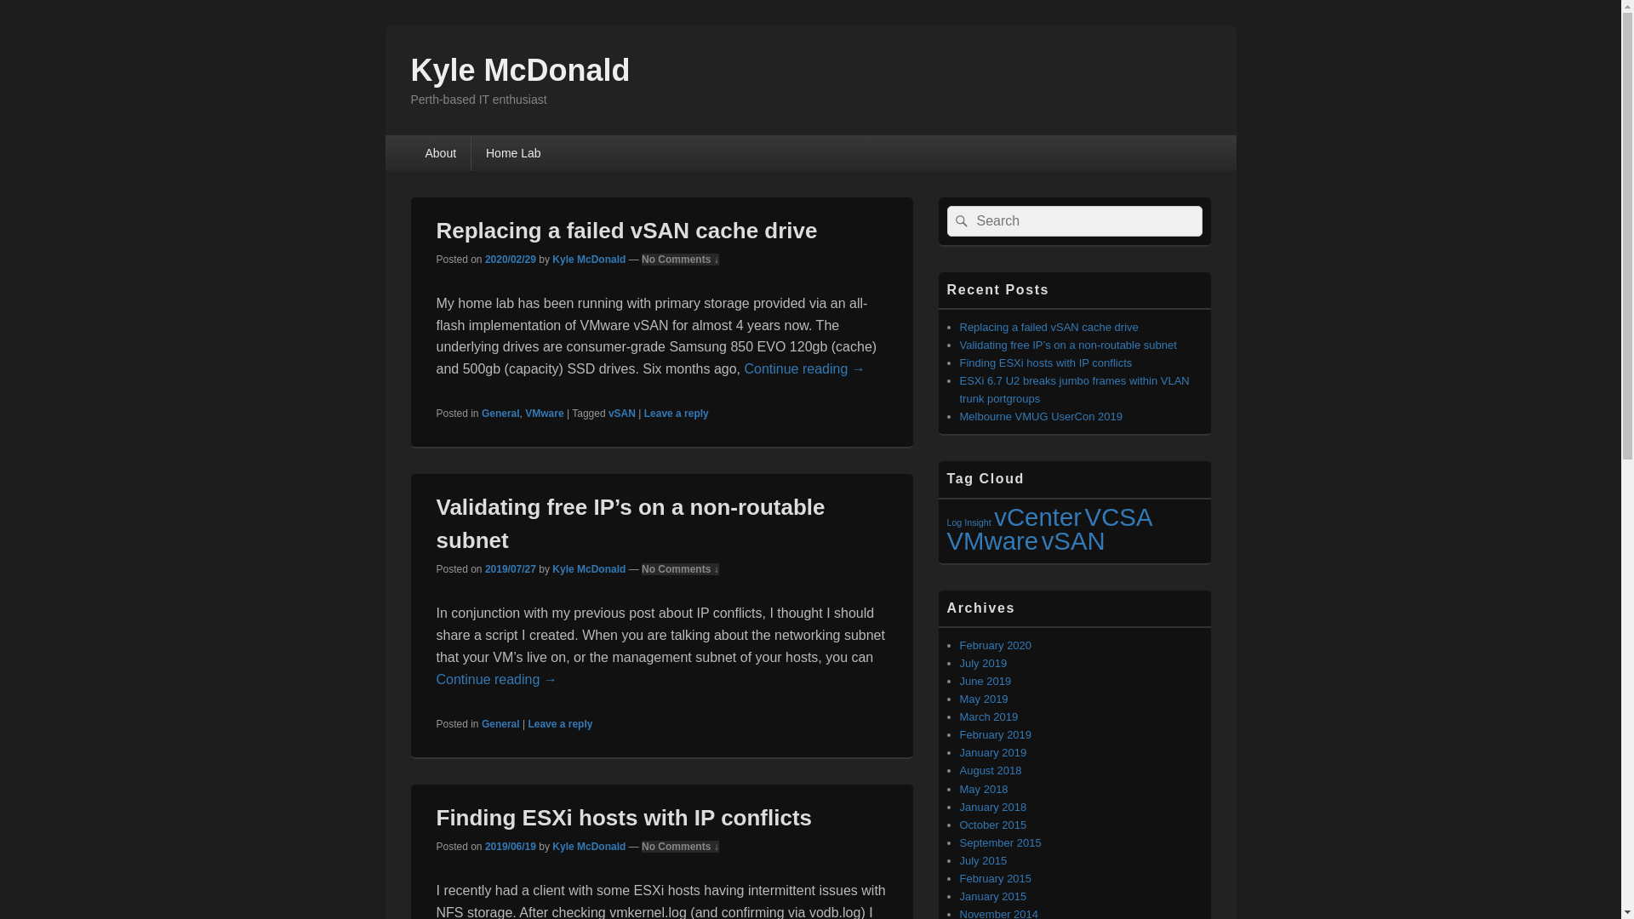 This screenshot has width=1634, height=919. What do you see at coordinates (511, 569) in the screenshot?
I see `2019/07/27` at bounding box center [511, 569].